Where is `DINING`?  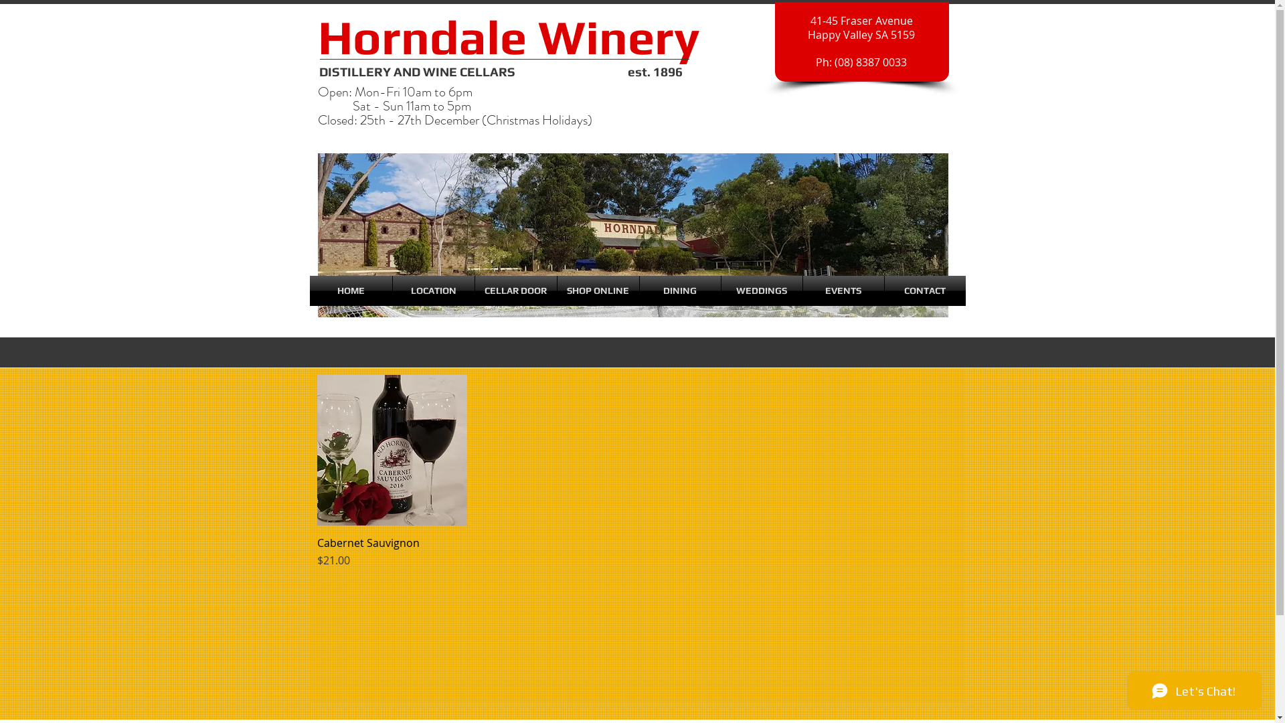 DINING is located at coordinates (680, 291).